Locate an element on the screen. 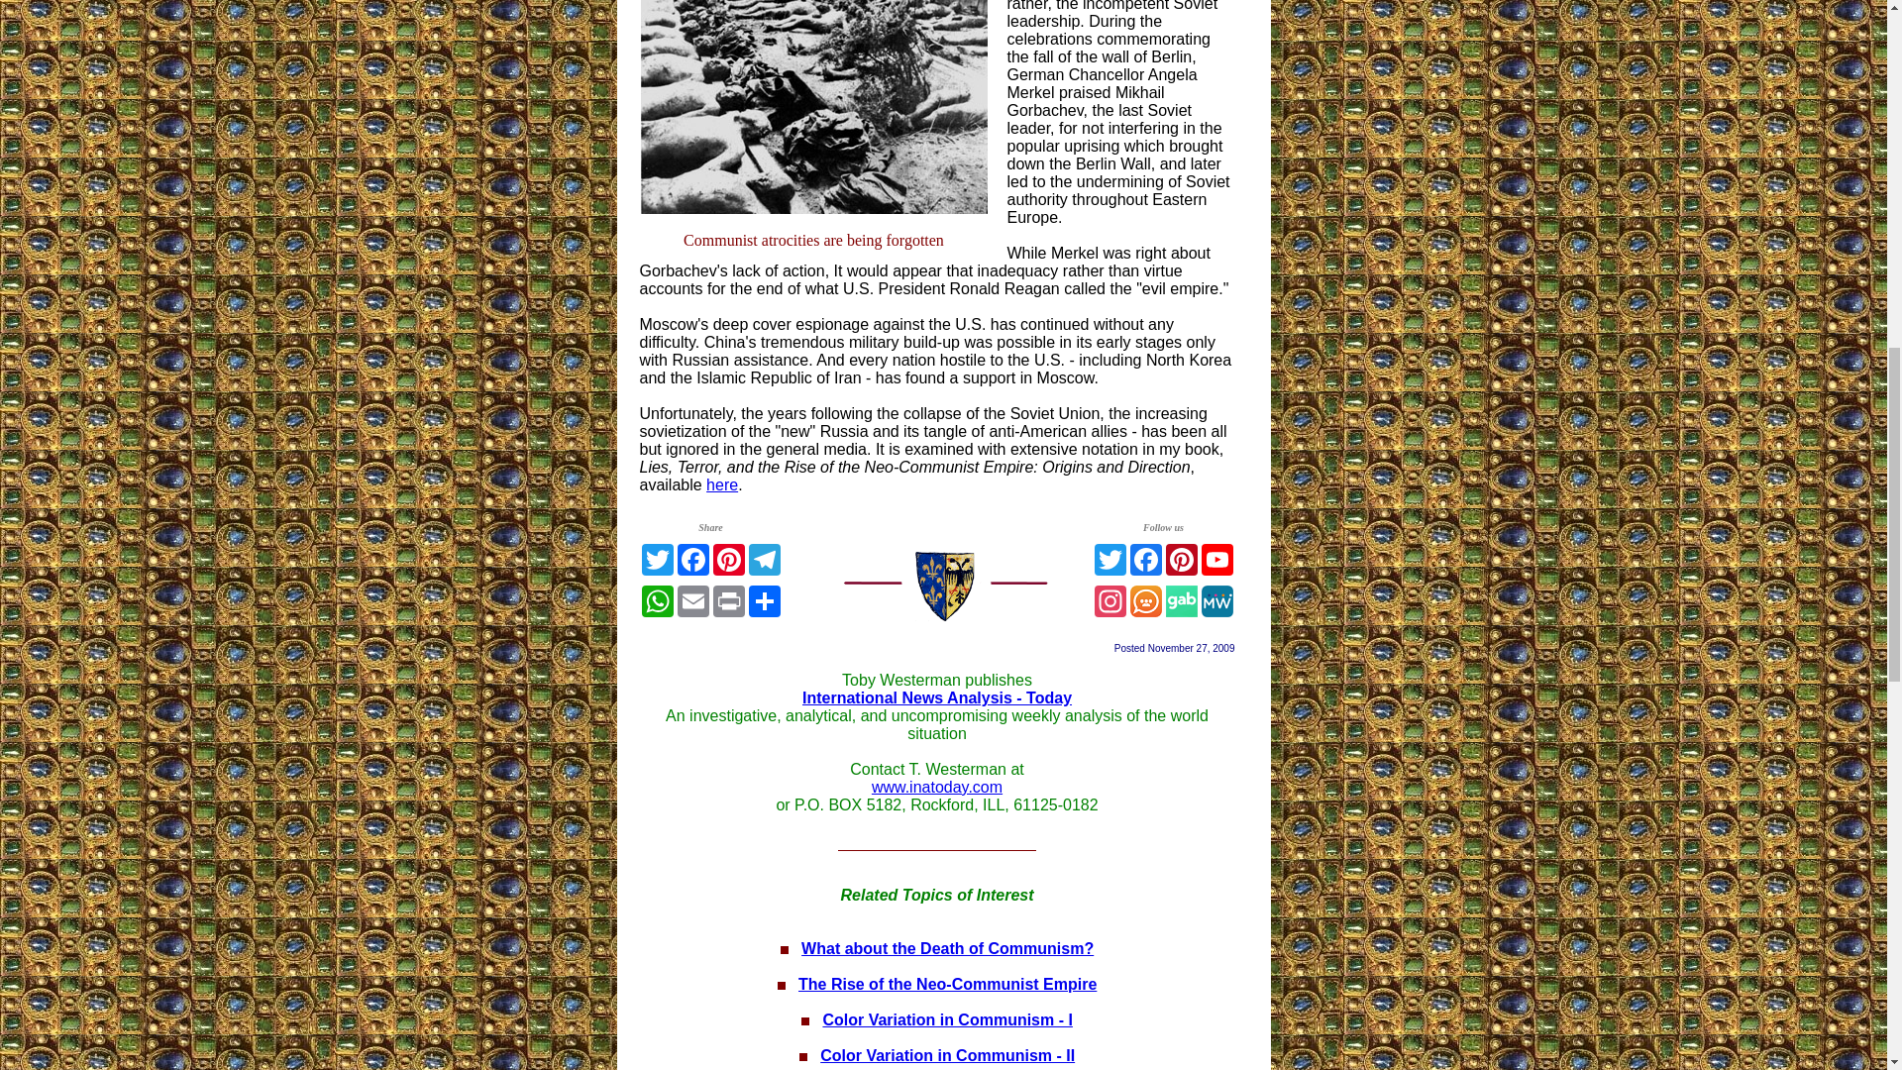 Image resolution: width=1902 pixels, height=1070 pixels. Print is located at coordinates (729, 600).